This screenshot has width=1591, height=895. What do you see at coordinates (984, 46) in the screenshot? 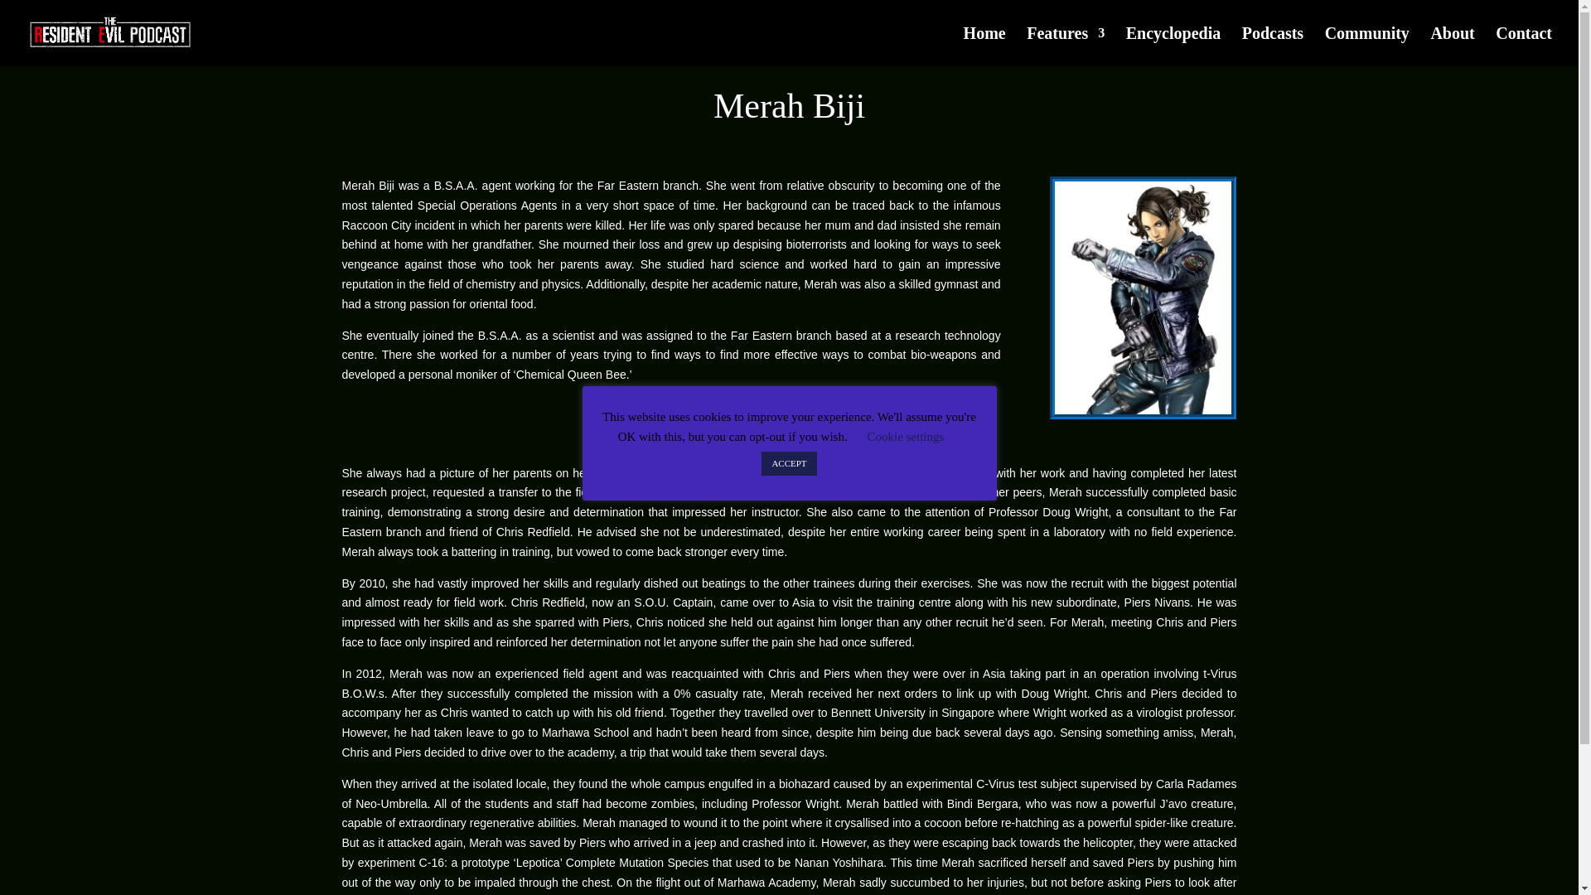
I see `Home` at bounding box center [984, 46].